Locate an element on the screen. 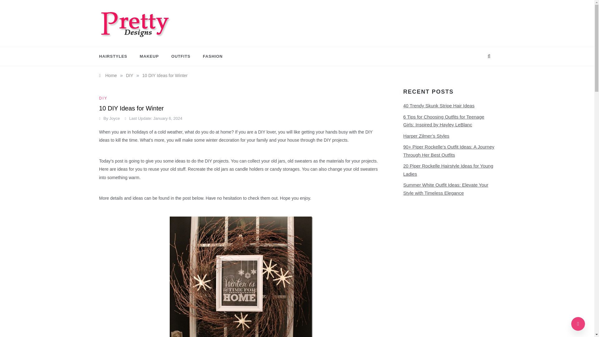  MAKEUP is located at coordinates (149, 56).